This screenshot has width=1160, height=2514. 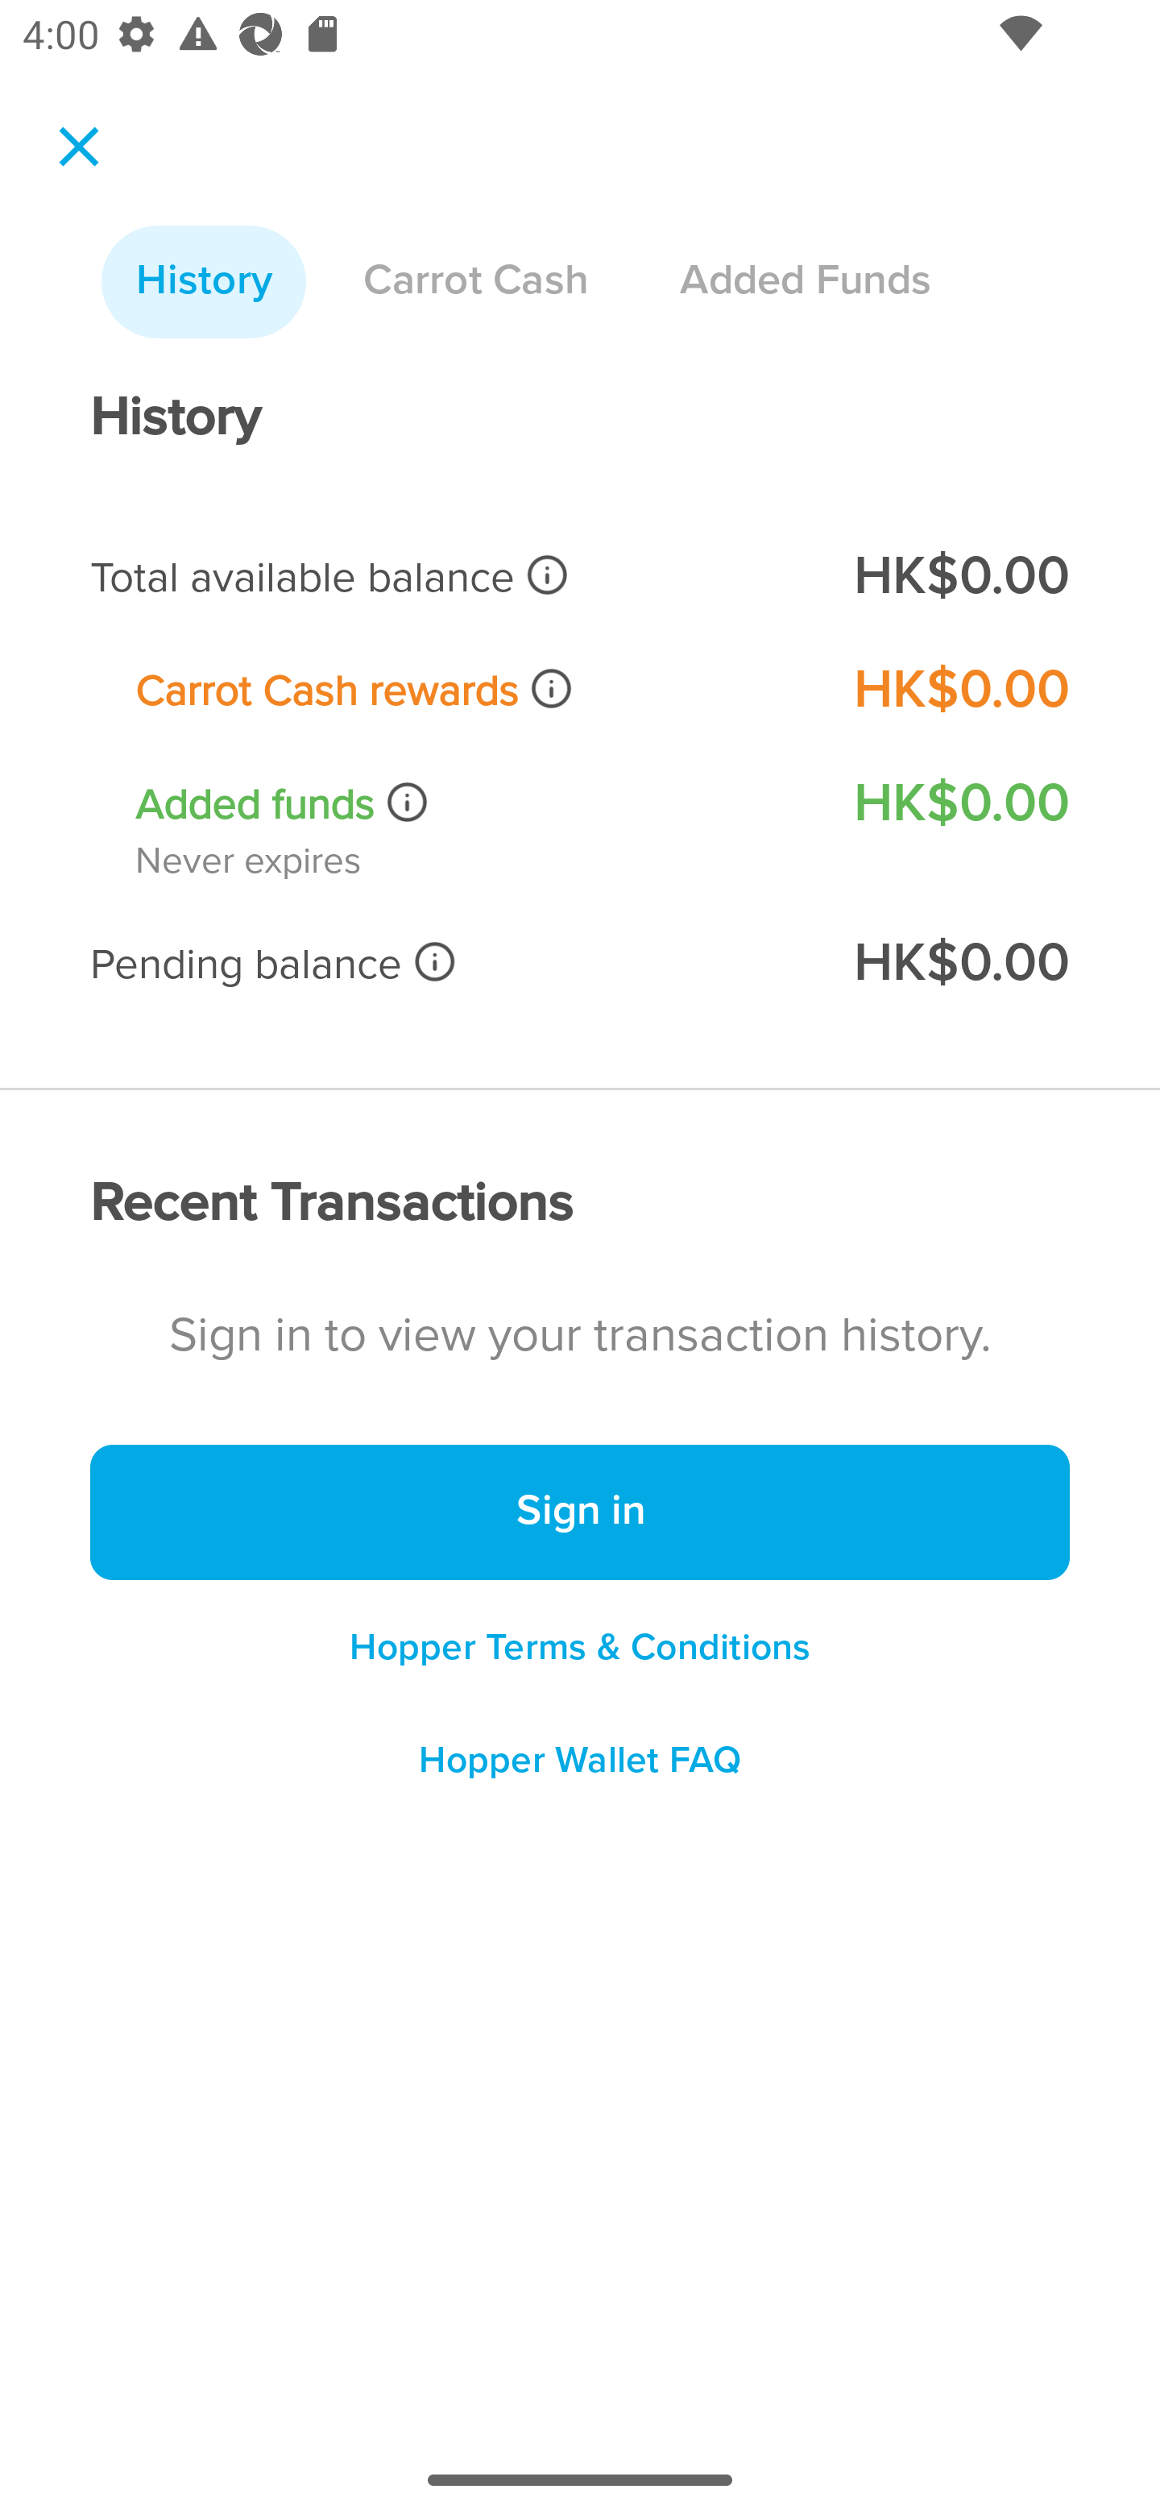 I want to click on ‍Carrot Cash rewards ​, so click(x=472, y=690).